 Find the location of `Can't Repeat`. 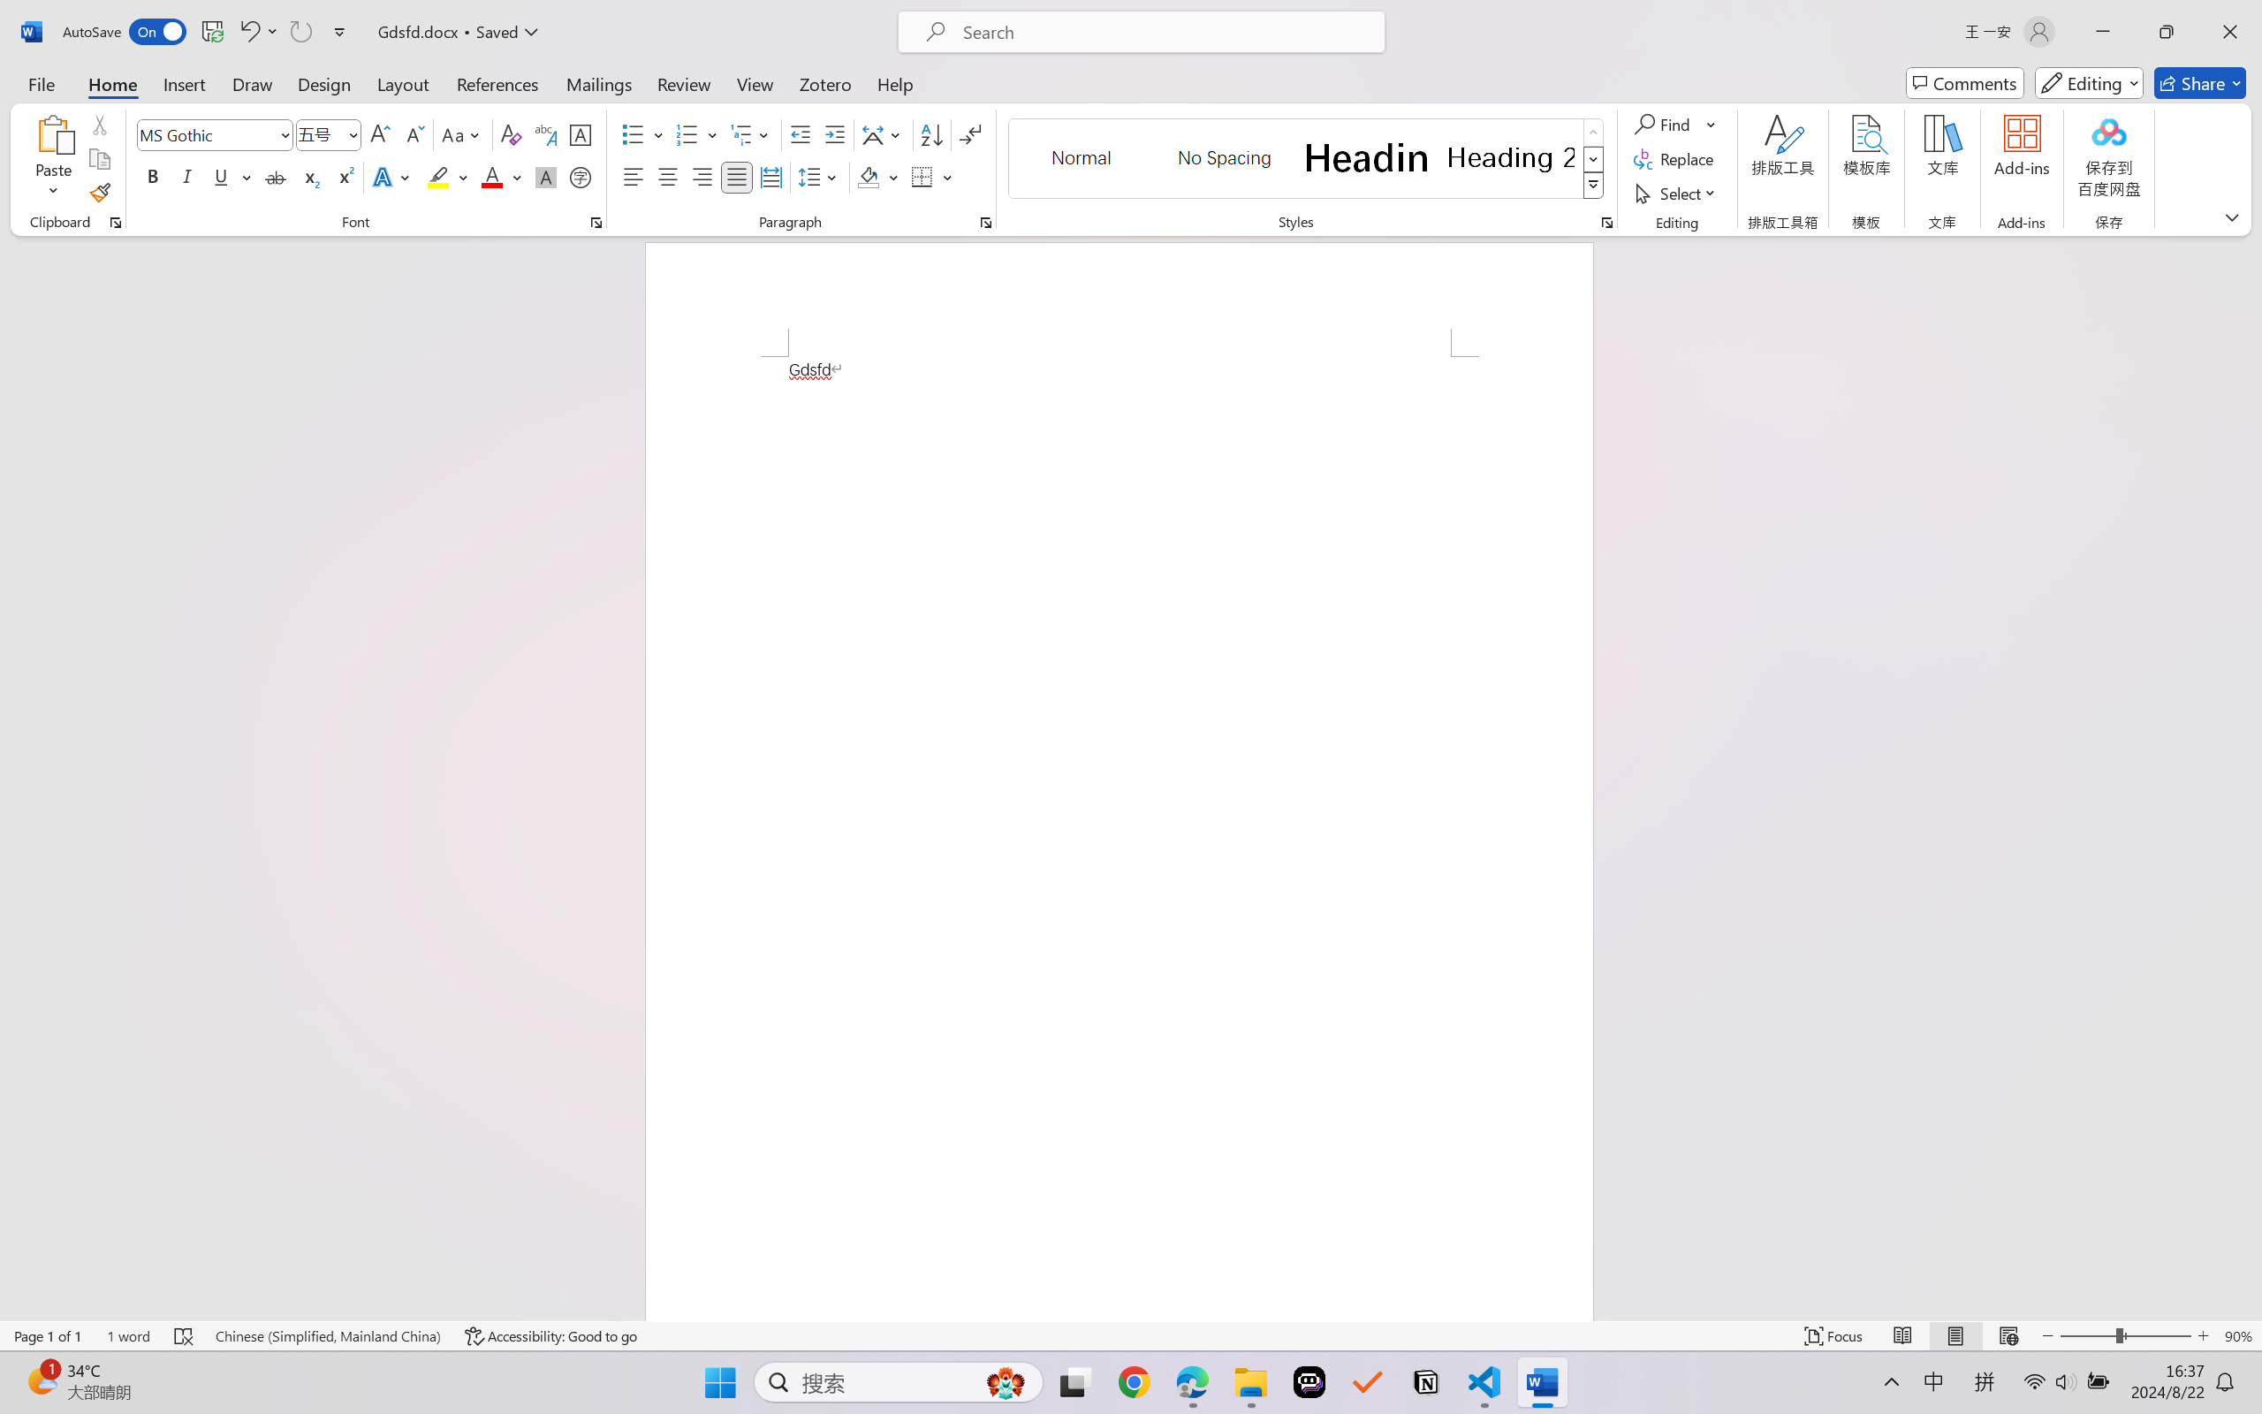

Can't Repeat is located at coordinates (300, 32).